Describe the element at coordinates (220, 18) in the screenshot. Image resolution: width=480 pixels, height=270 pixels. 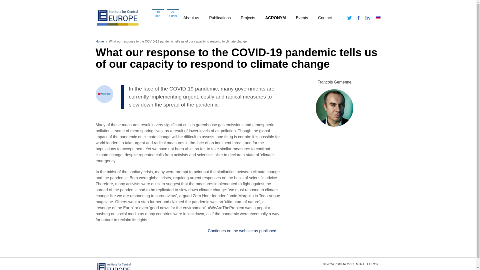
I see `Publications` at that location.